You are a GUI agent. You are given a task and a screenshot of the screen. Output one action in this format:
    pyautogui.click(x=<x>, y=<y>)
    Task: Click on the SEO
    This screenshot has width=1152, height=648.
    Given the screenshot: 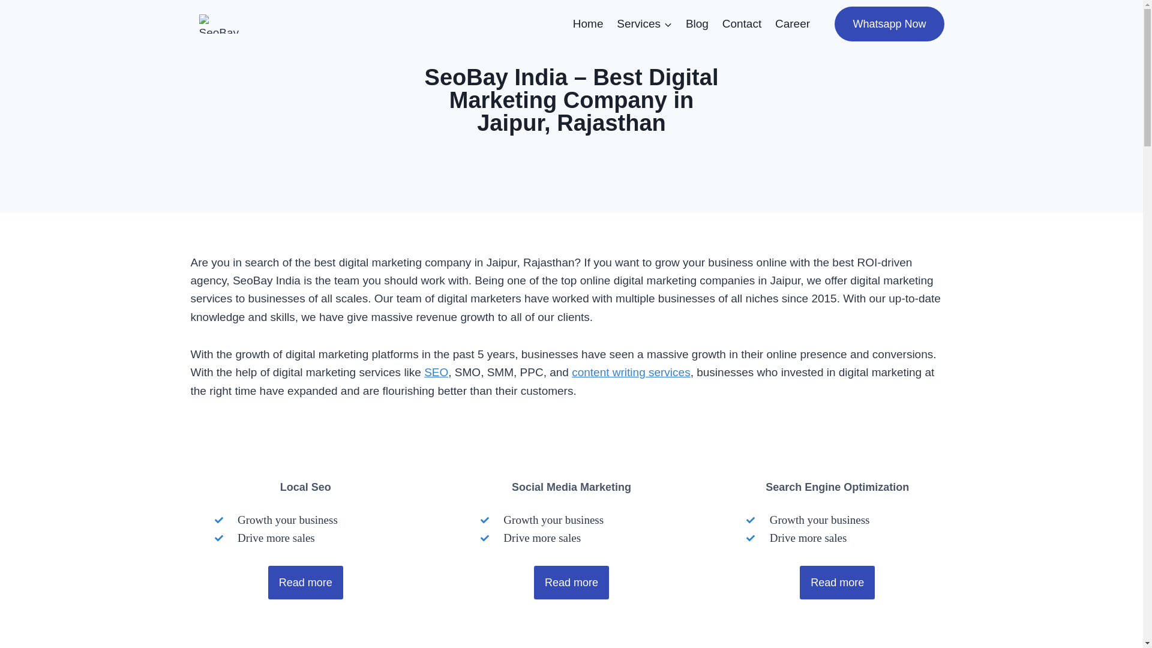 What is the action you would take?
    pyautogui.click(x=436, y=372)
    